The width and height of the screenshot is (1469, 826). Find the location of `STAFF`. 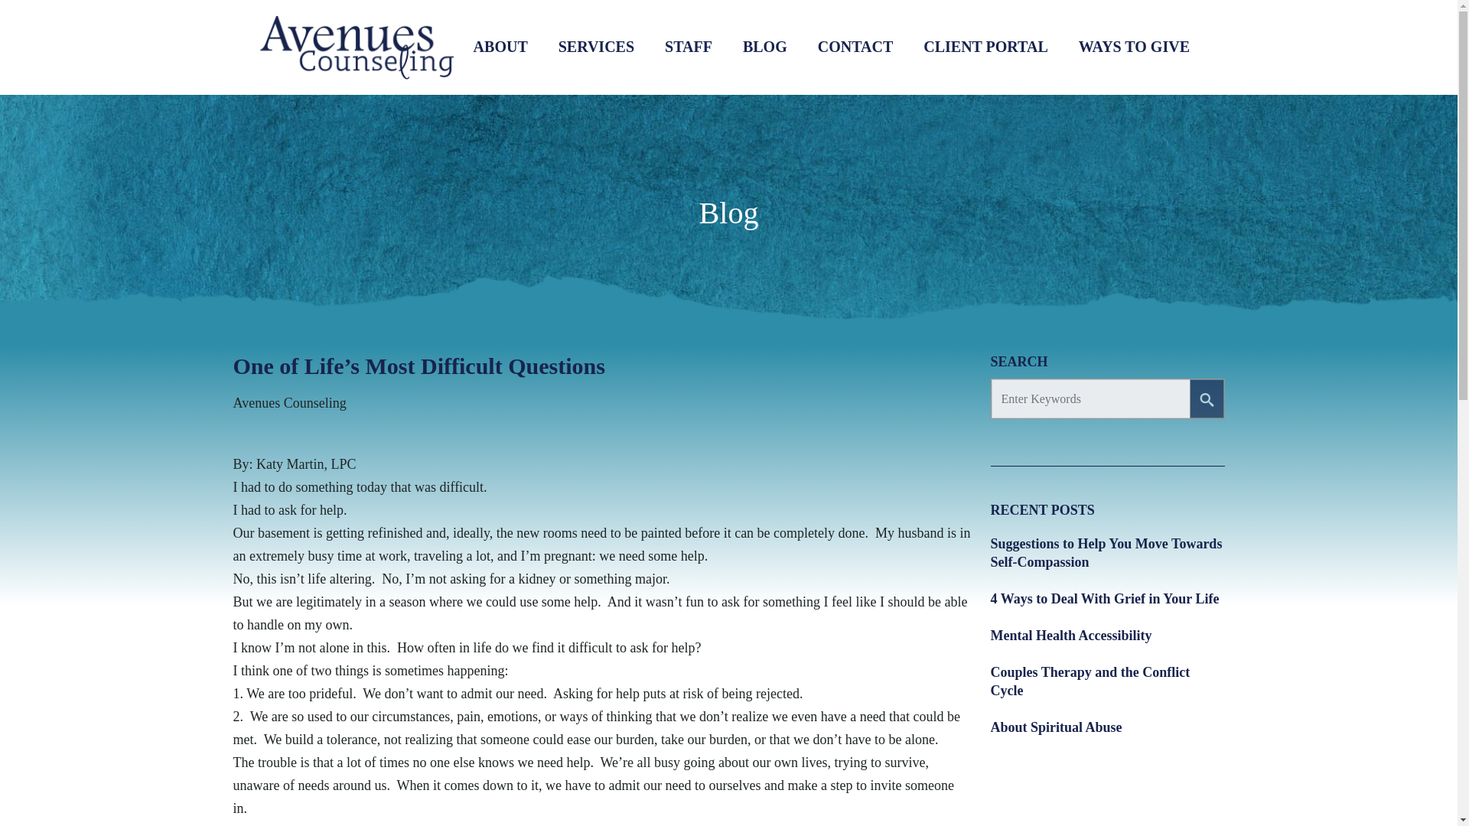

STAFF is located at coordinates (689, 46).